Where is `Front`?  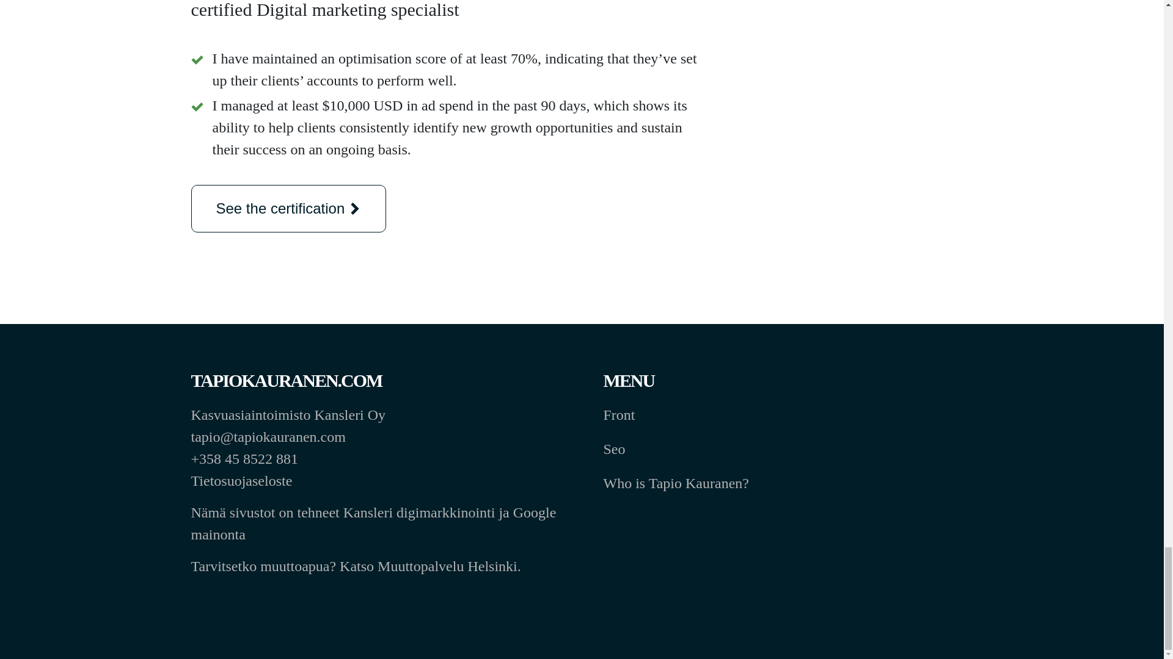 Front is located at coordinates (619, 415).